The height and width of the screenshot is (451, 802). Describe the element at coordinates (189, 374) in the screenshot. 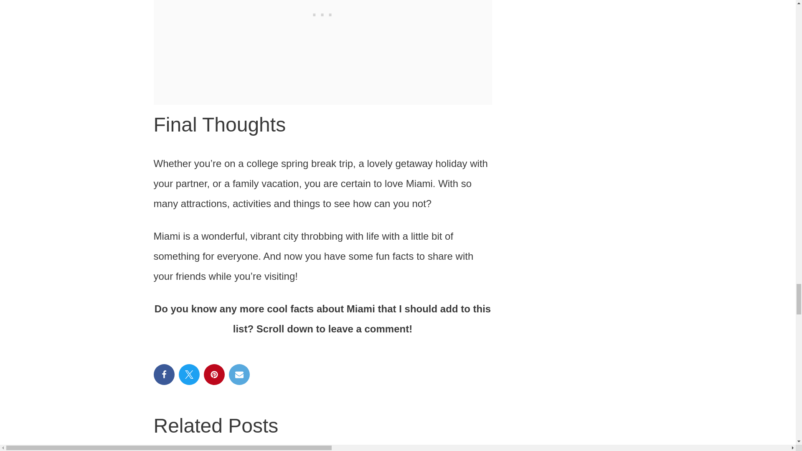

I see `Twitter` at that location.